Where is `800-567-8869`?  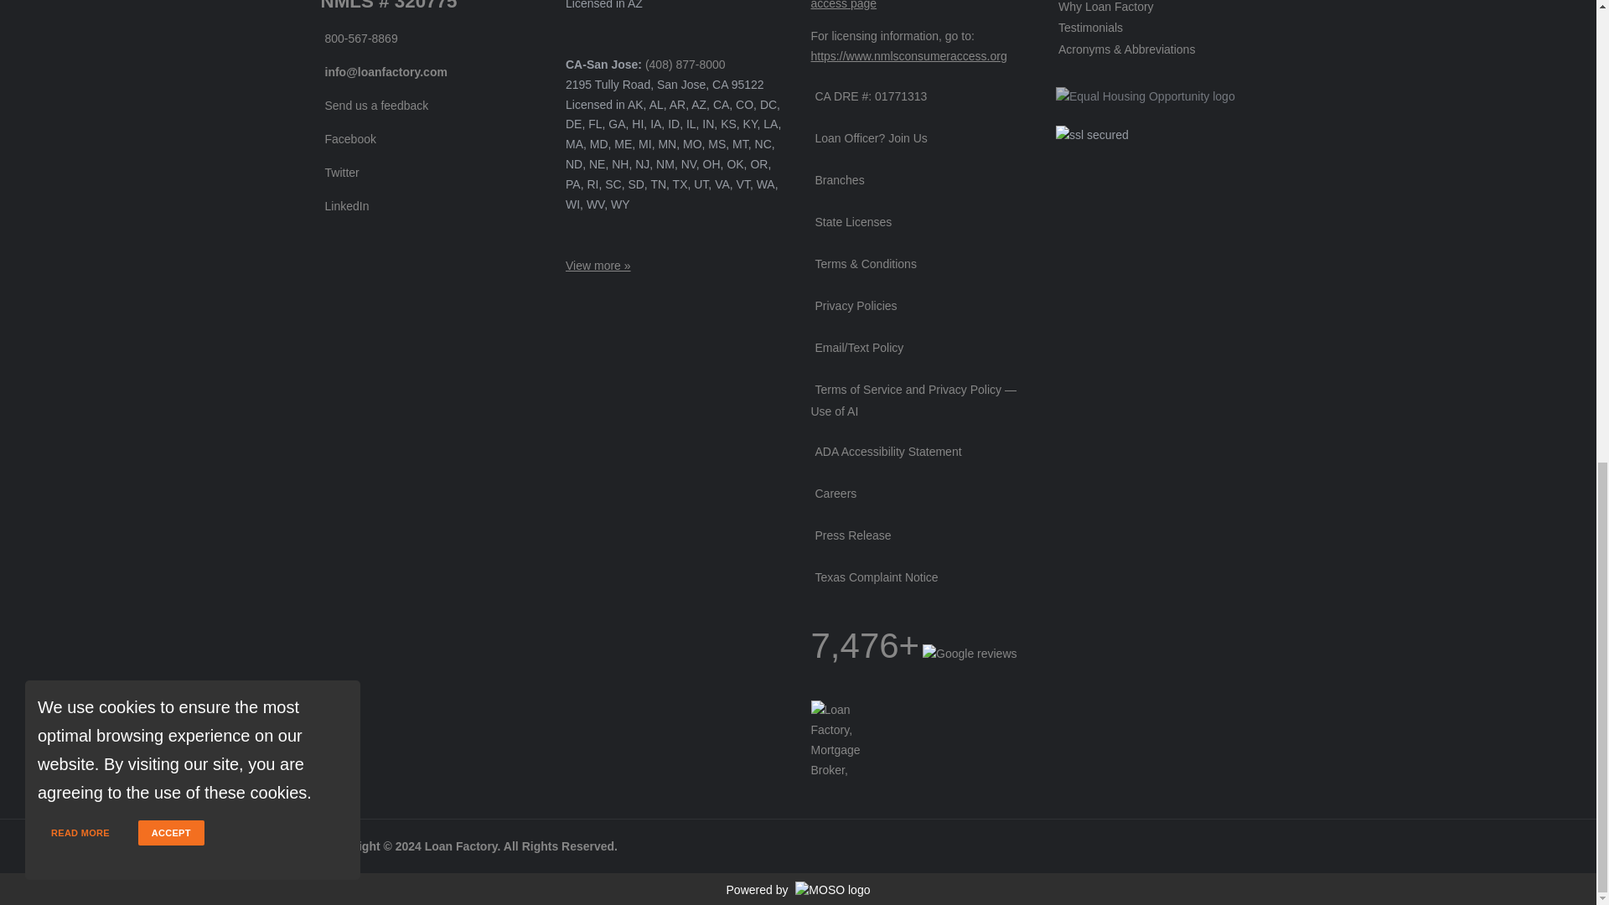
800-567-8869 is located at coordinates (359, 39).